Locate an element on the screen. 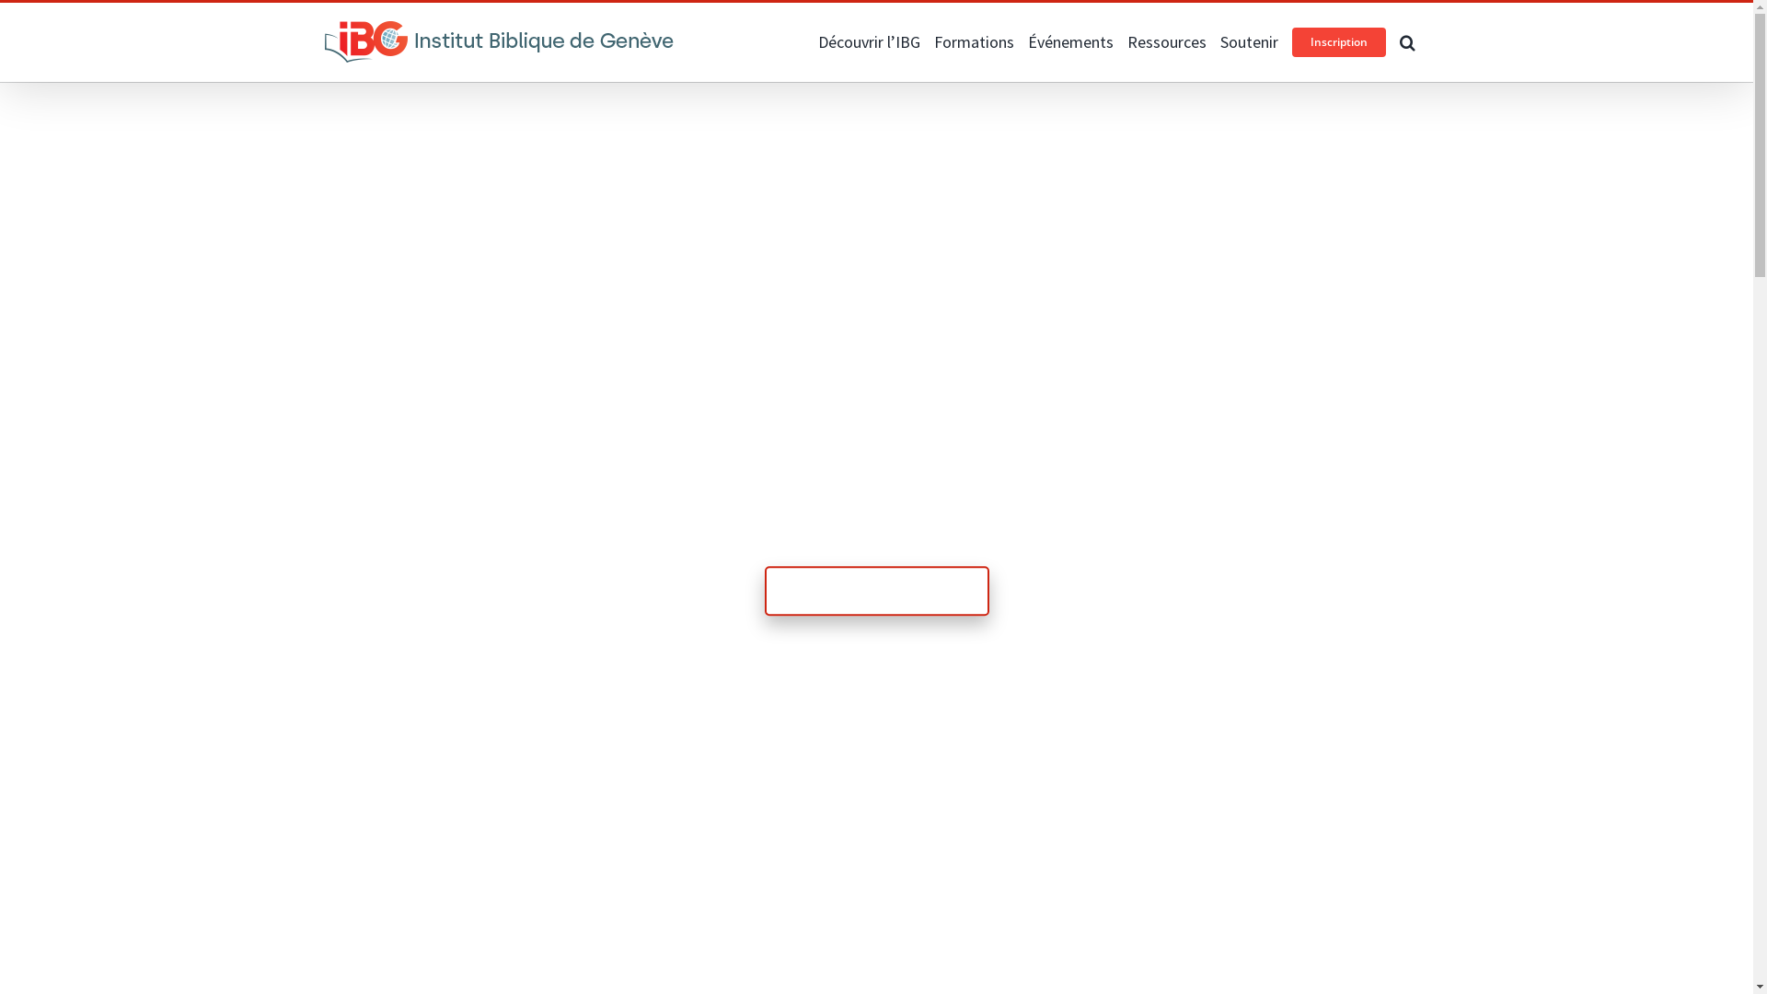 This screenshot has width=1767, height=994. Inscription is located at coordinates (1339, 42).